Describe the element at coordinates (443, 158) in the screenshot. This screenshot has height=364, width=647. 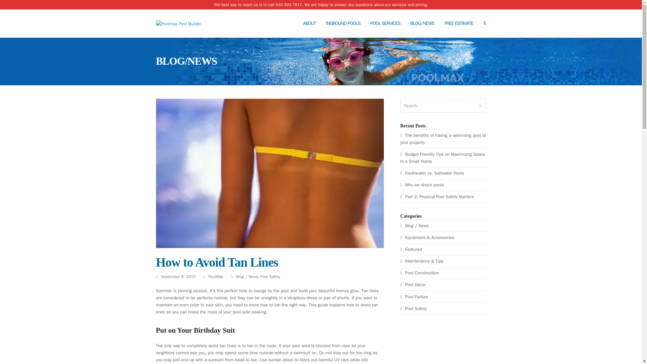
I see `Budget-Friendly Tips on Maximizing Space in a Small Home` at that location.